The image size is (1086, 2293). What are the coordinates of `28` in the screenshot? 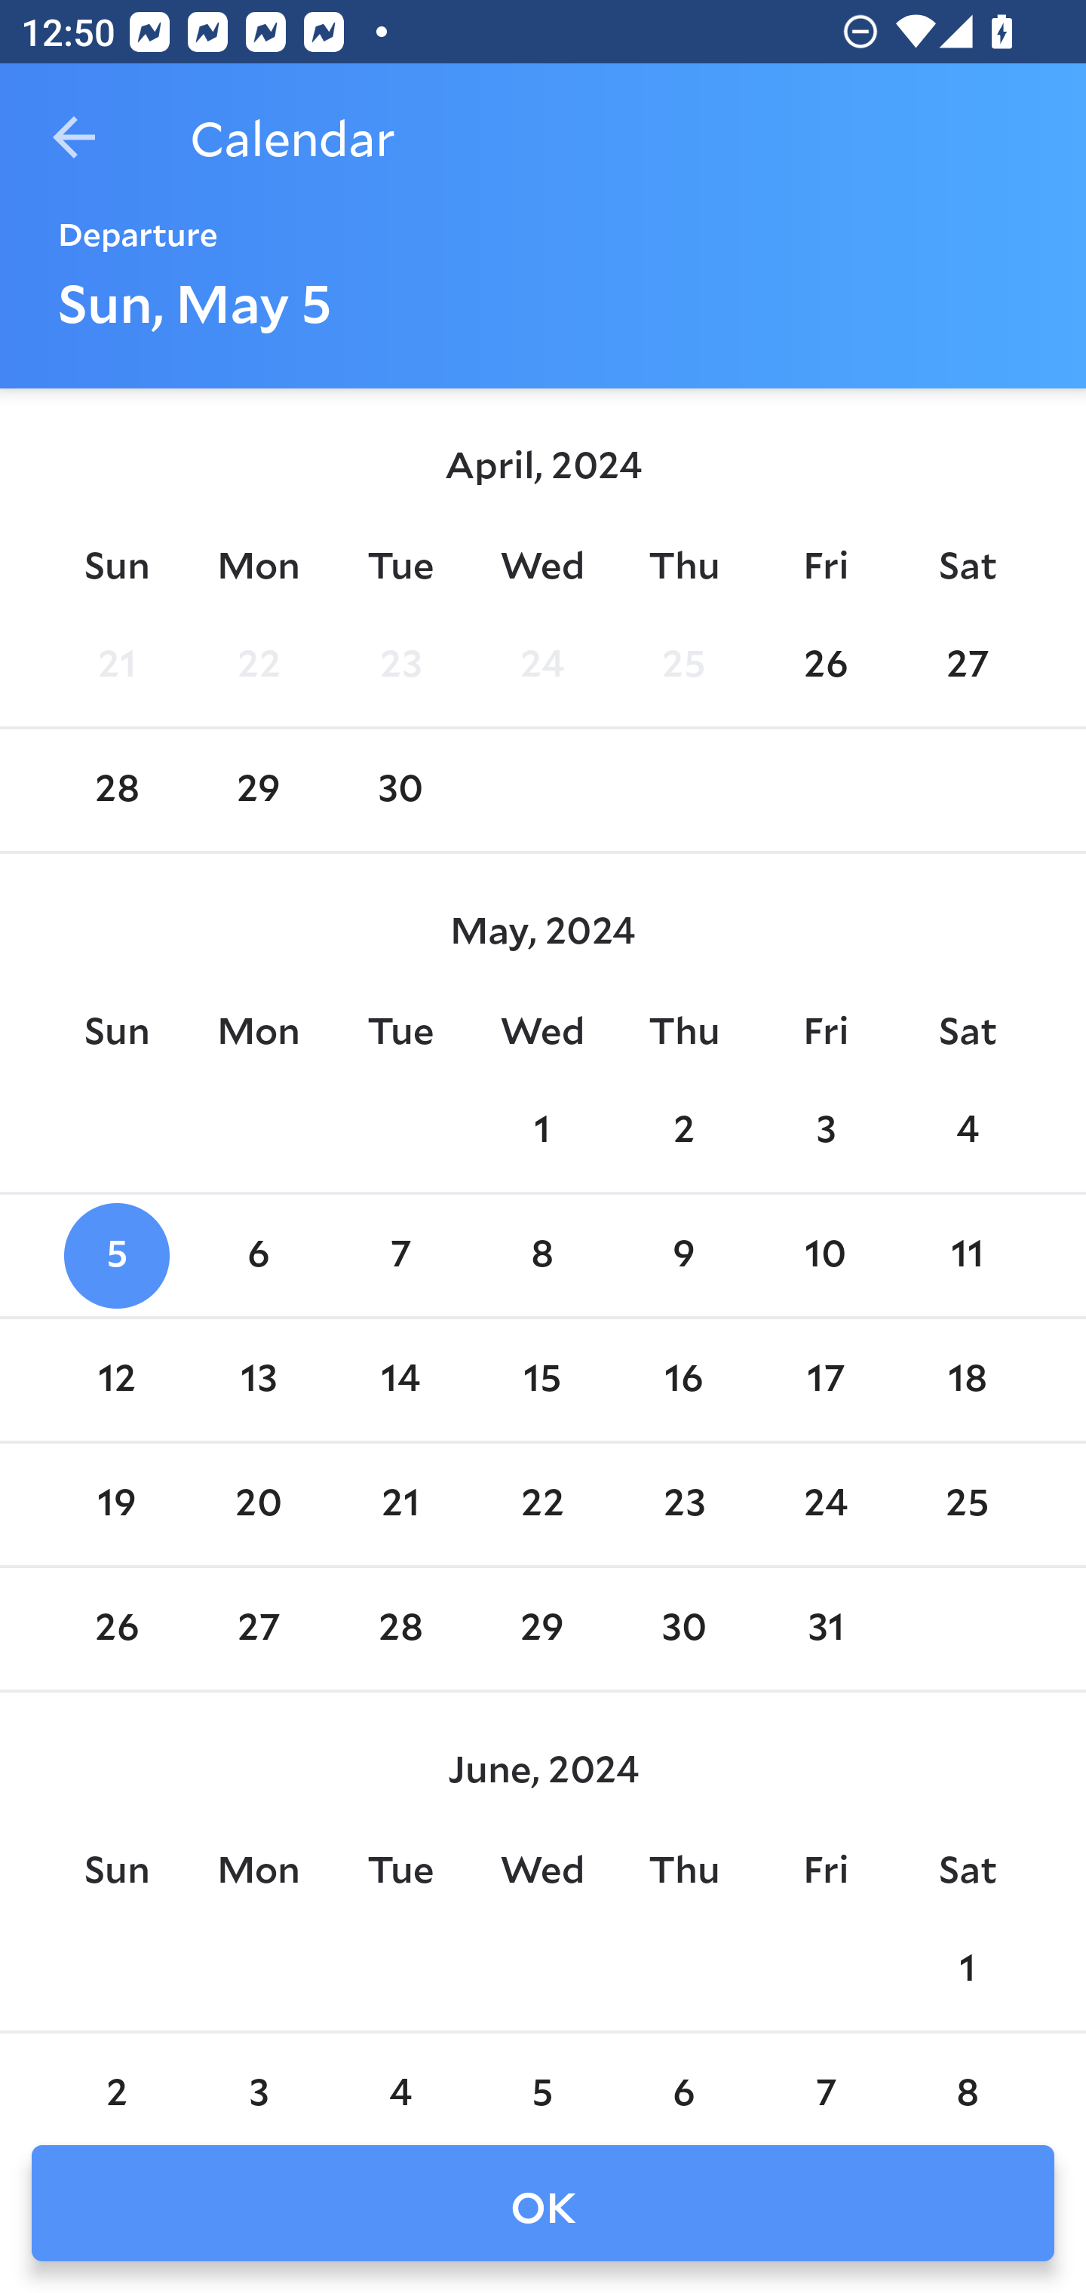 It's located at (400, 1630).